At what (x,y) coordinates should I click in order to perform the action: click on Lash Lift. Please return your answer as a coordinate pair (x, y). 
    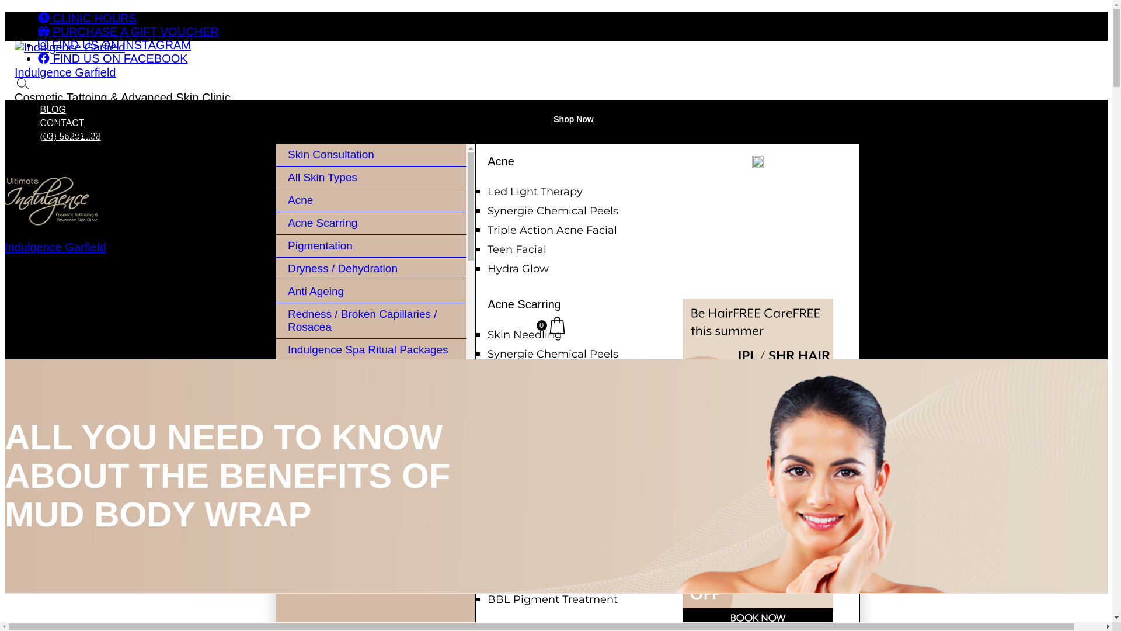
    Looking at the image, I should click on (371, 533).